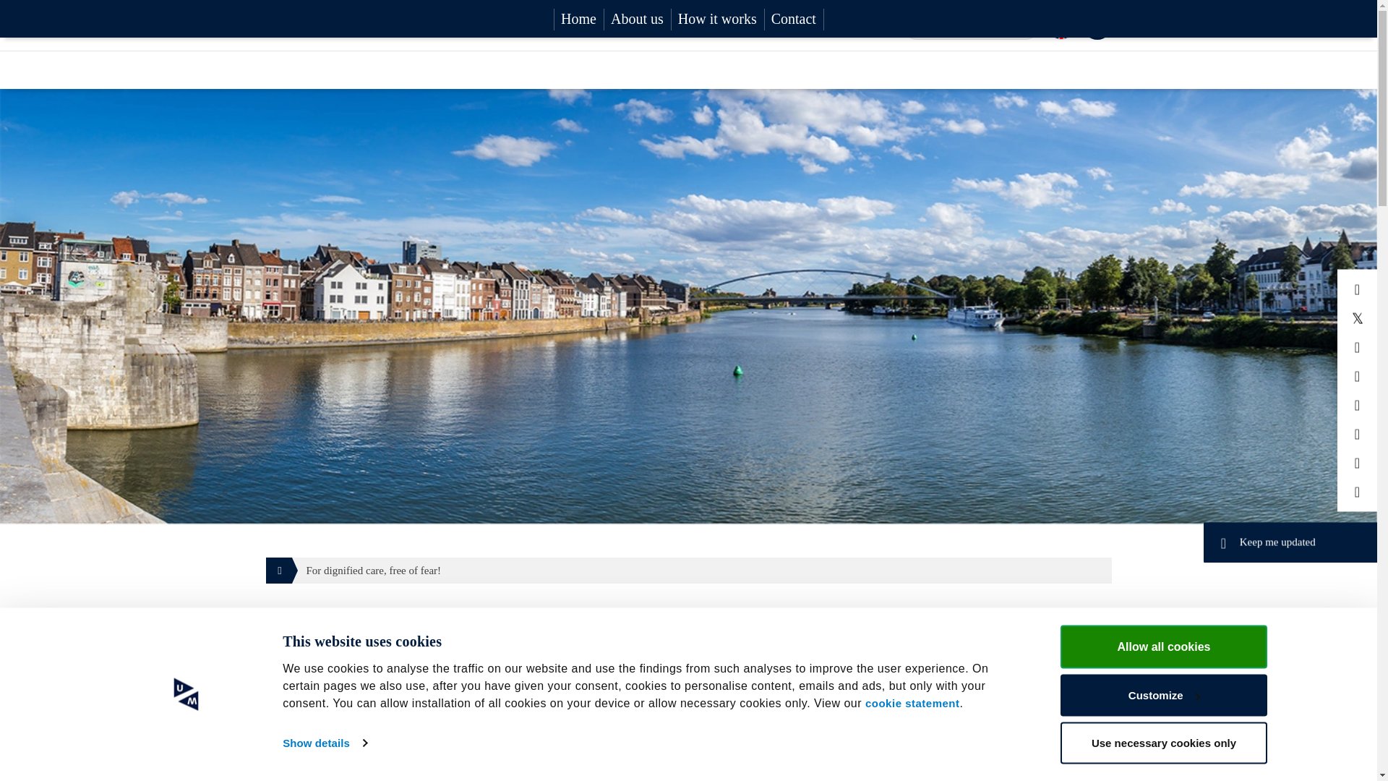  What do you see at coordinates (912, 702) in the screenshot?
I see `cookie statement` at bounding box center [912, 702].